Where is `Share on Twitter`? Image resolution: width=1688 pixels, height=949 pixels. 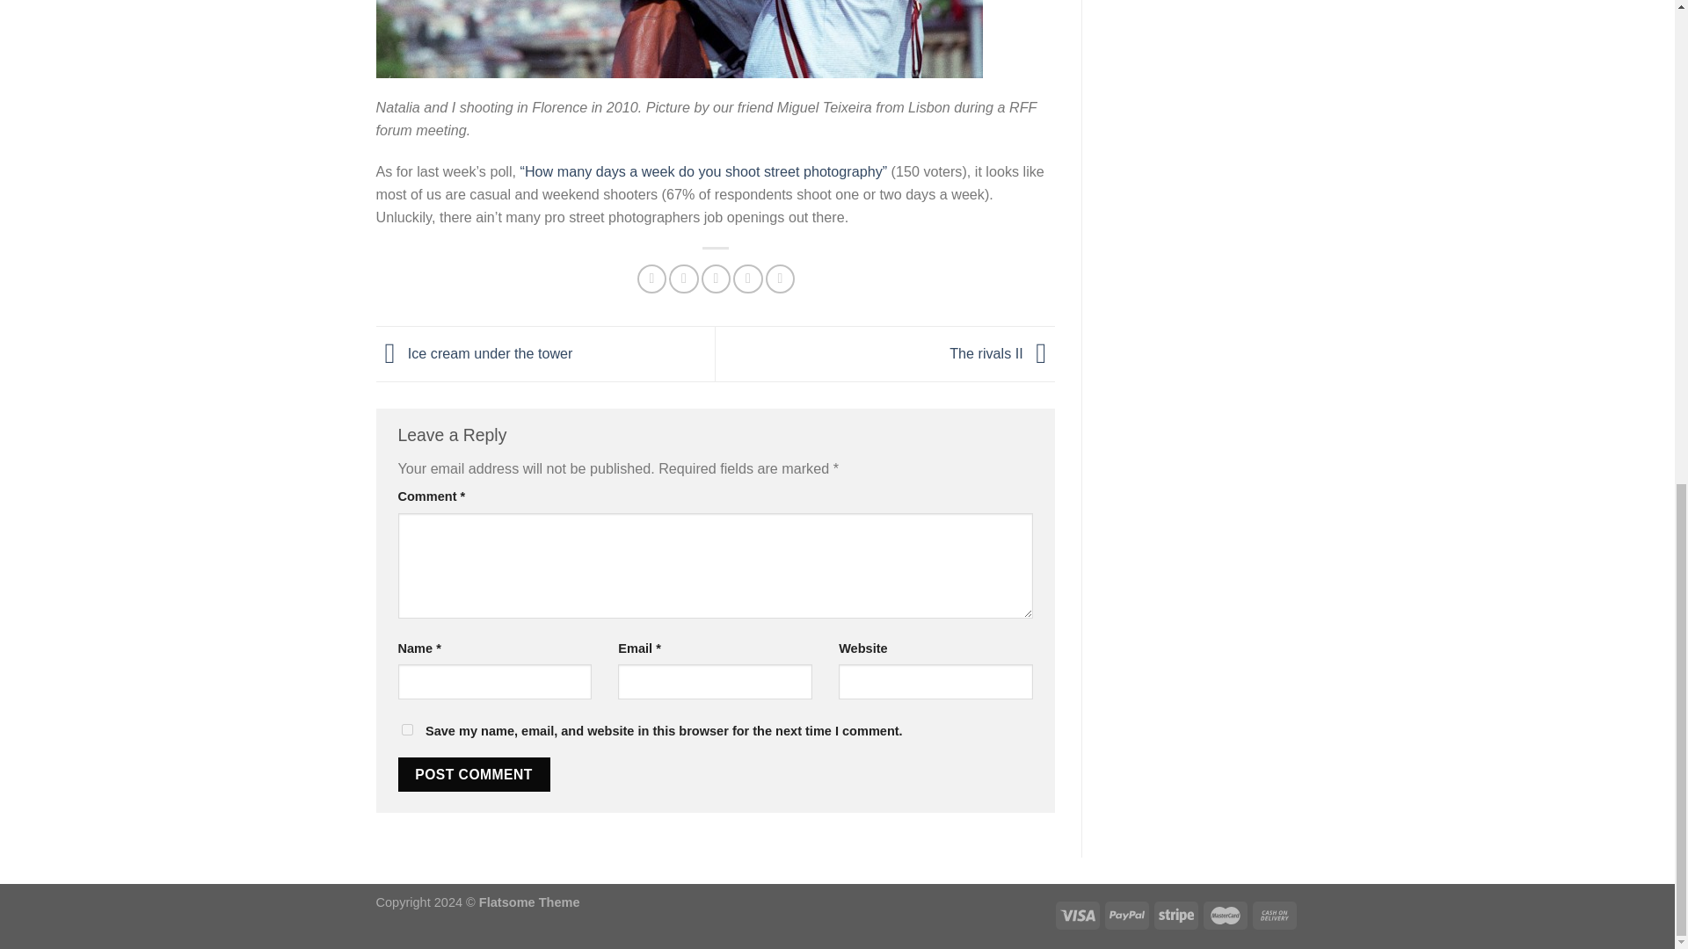 Share on Twitter is located at coordinates (683, 279).